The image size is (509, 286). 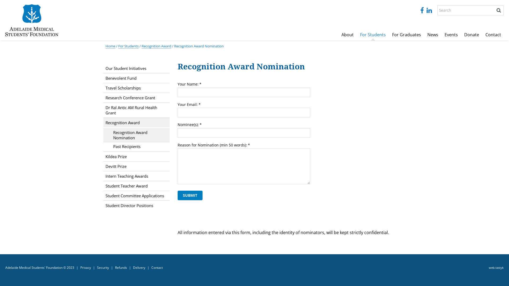 I want to click on News, so click(x=433, y=35).